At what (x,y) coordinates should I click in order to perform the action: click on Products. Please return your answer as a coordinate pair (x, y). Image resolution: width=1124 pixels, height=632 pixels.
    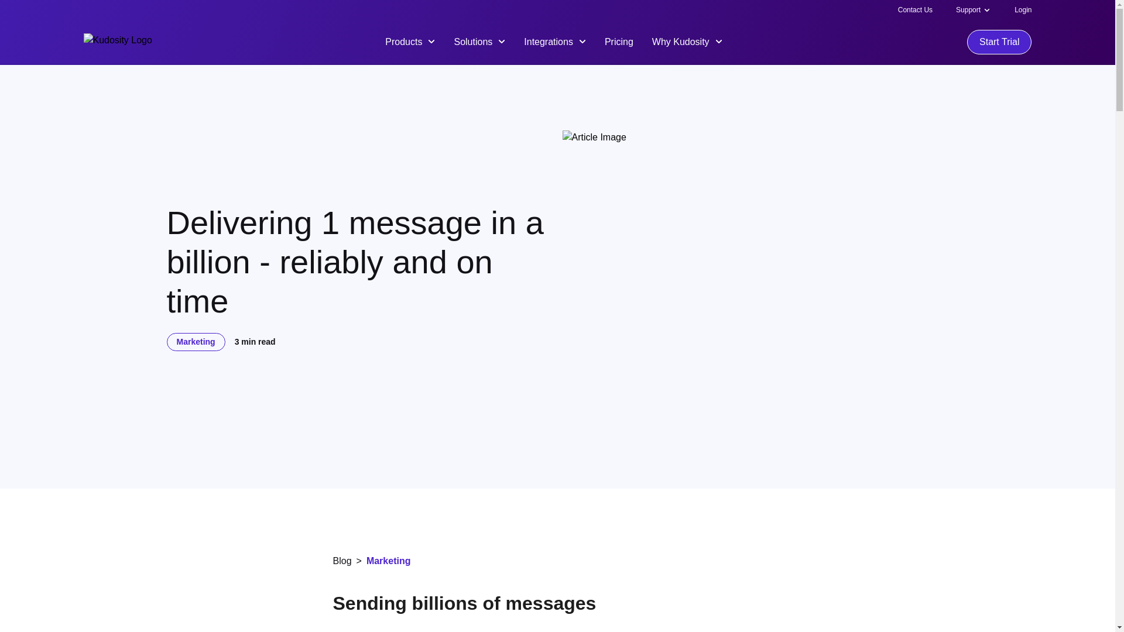
    Looking at the image, I should click on (410, 41).